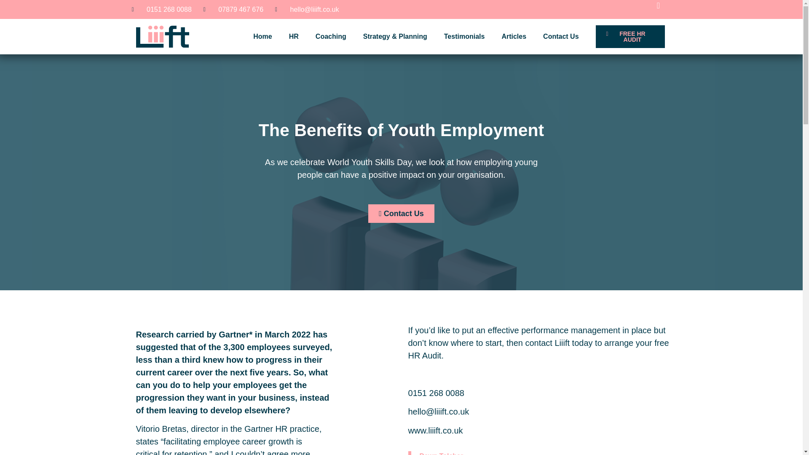  What do you see at coordinates (464, 36) in the screenshot?
I see `Testimonials` at bounding box center [464, 36].